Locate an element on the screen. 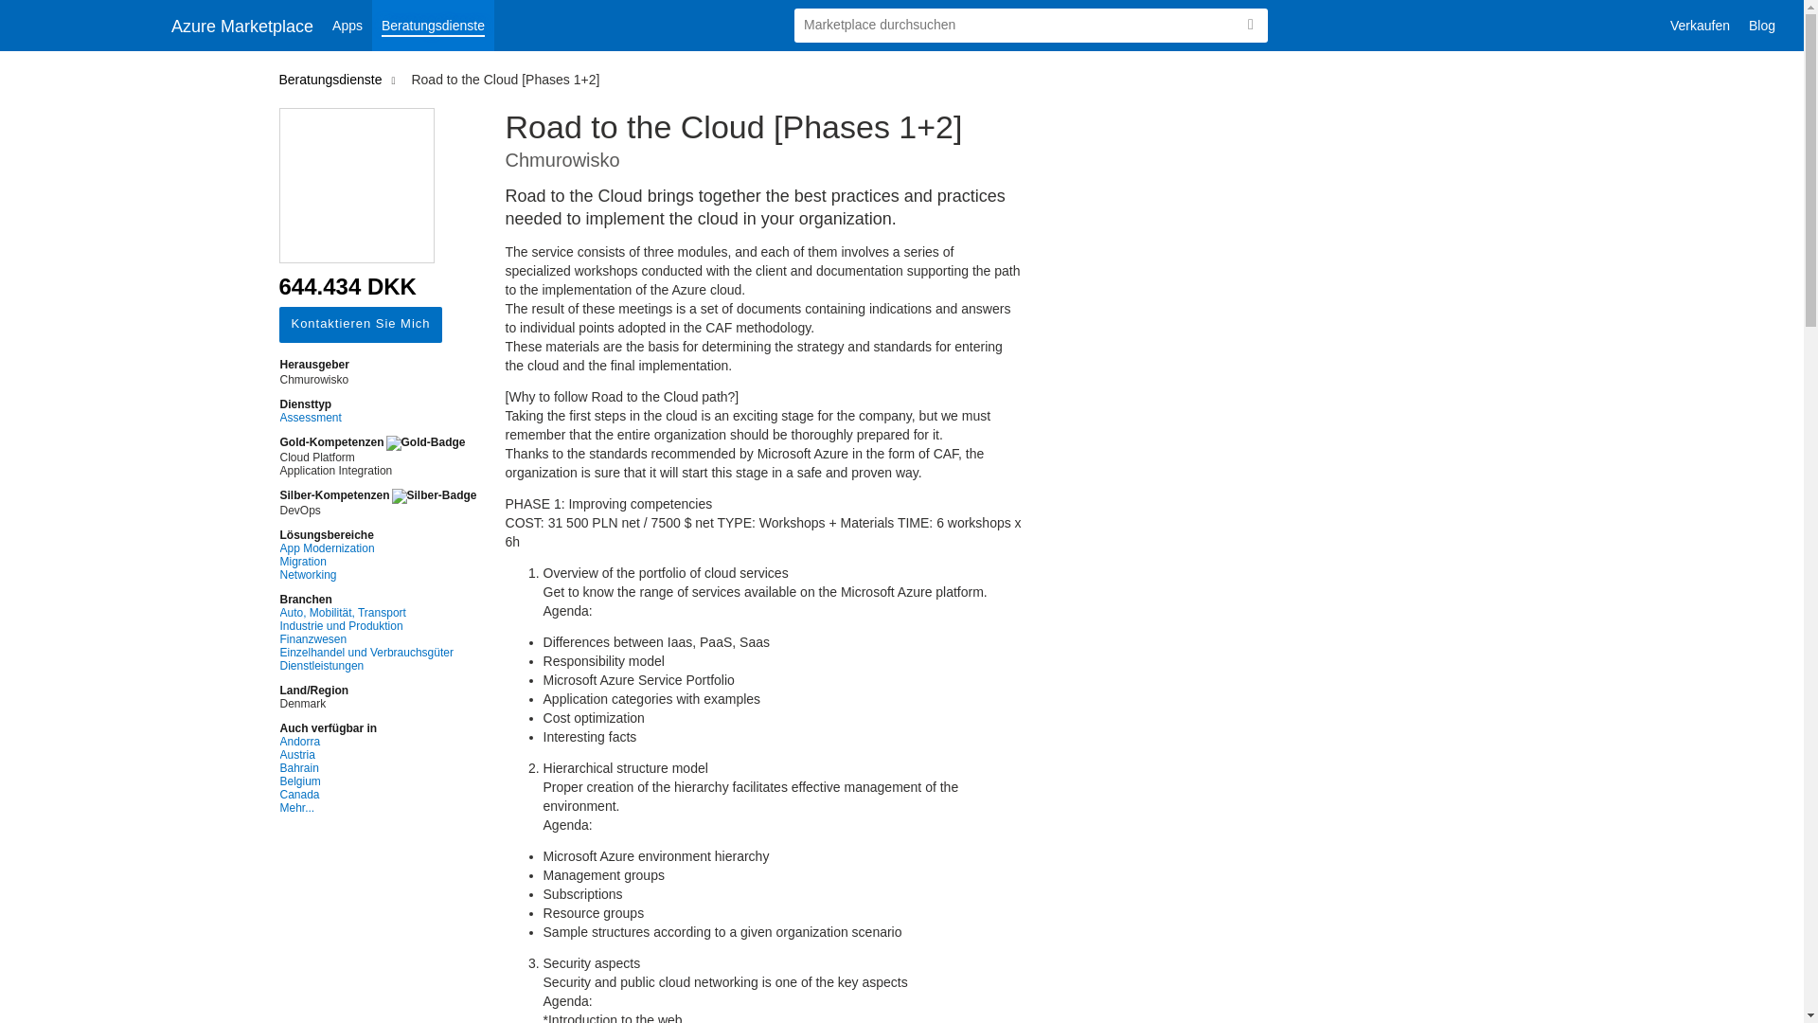 Image resolution: width=1818 pixels, height=1023 pixels. Apps is located at coordinates (348, 26).